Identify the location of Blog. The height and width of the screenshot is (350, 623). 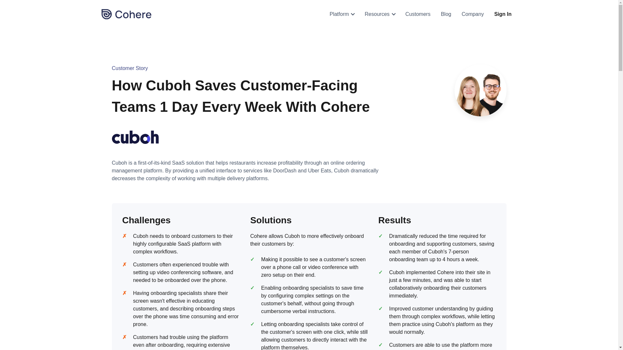
(446, 14).